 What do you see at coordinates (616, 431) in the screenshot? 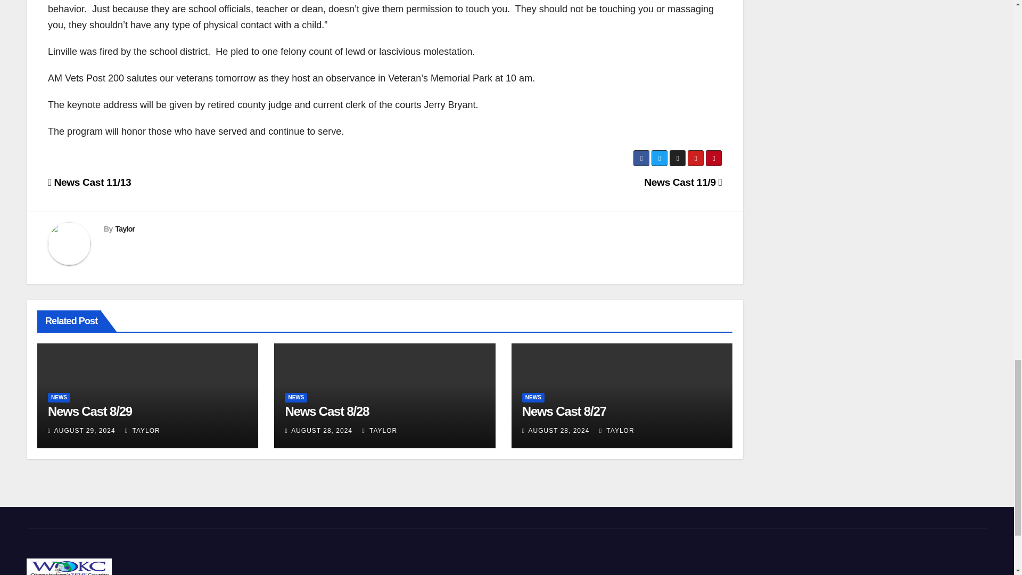
I see `TAYLOR` at bounding box center [616, 431].